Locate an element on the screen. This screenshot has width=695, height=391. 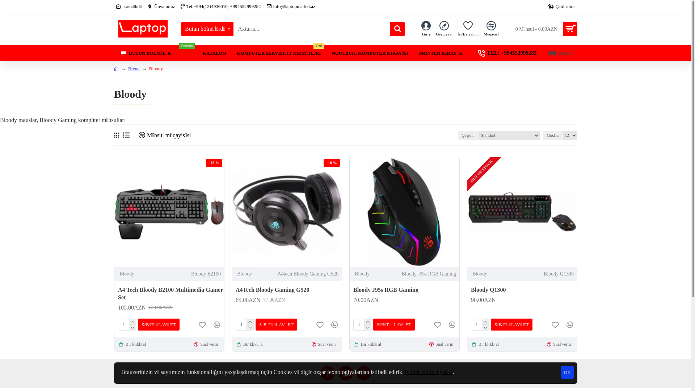
A4Tech Bloody Gaming G520 is located at coordinates (287, 212).